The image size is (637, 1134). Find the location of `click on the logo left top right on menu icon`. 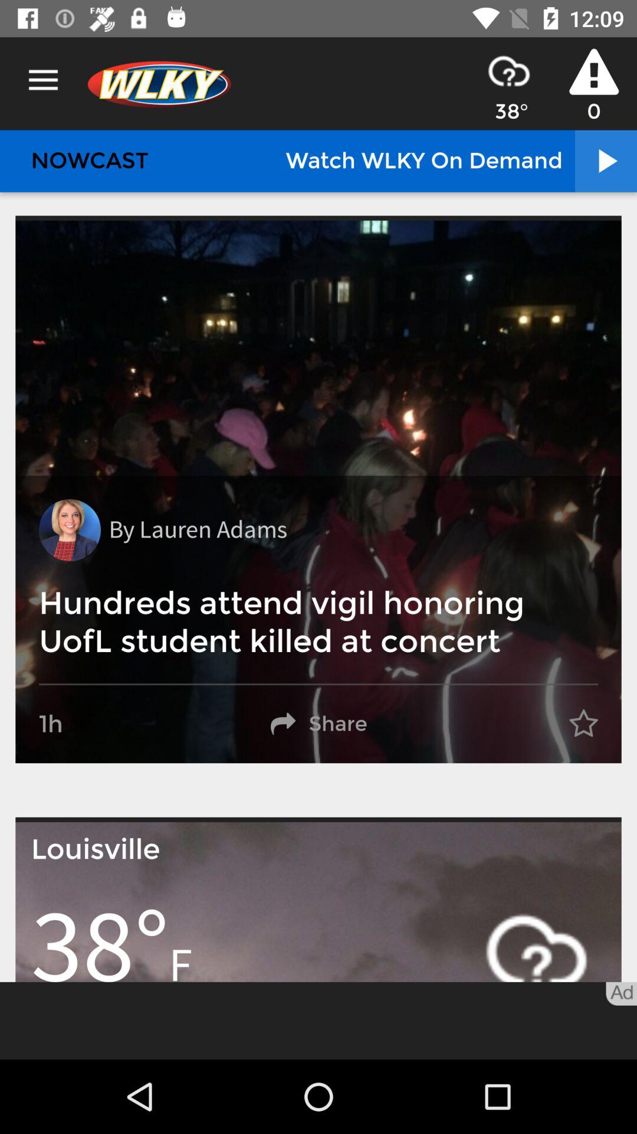

click on the logo left top right on menu icon is located at coordinates (160, 84).